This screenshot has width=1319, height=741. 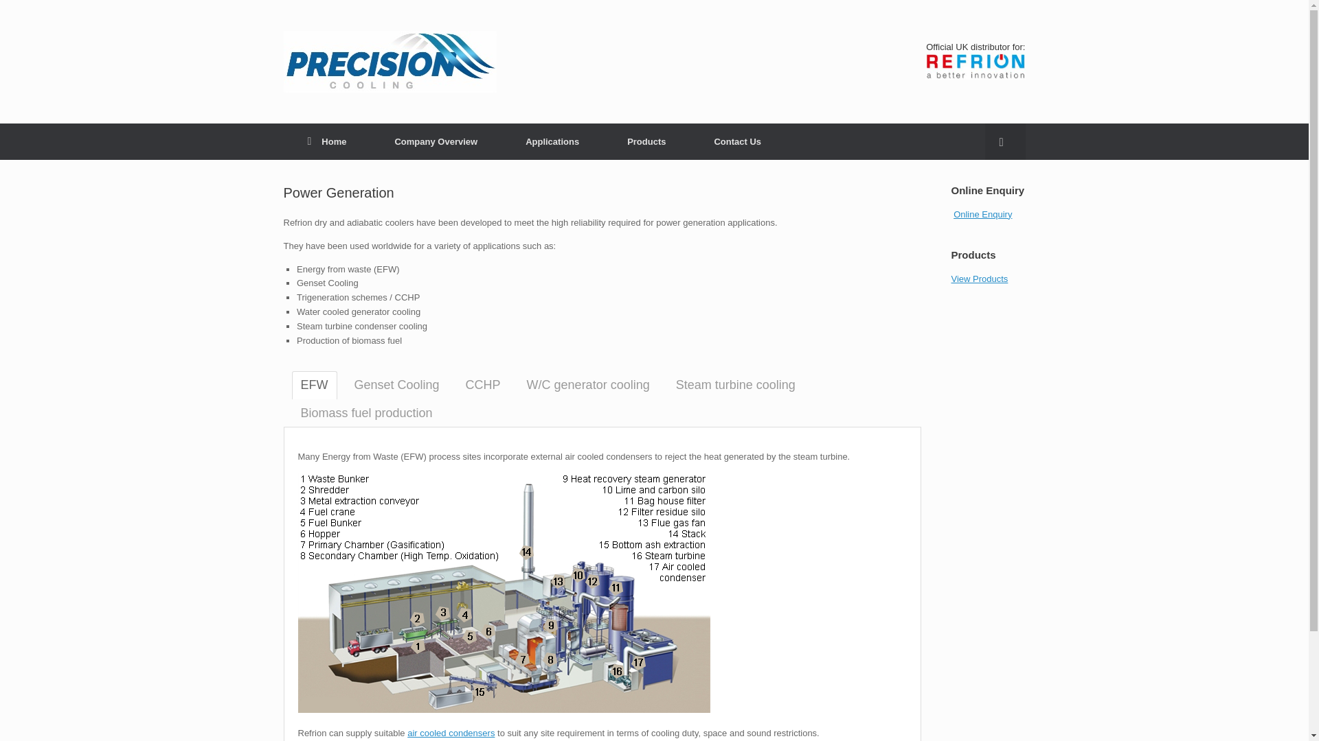 I want to click on Contact Us, so click(x=737, y=141).